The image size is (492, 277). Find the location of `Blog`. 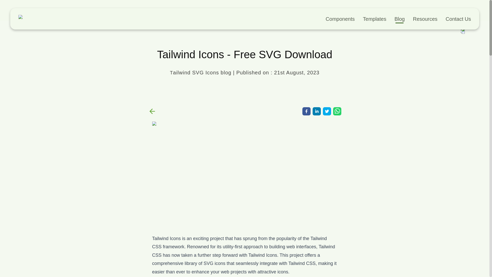

Blog is located at coordinates (399, 19).